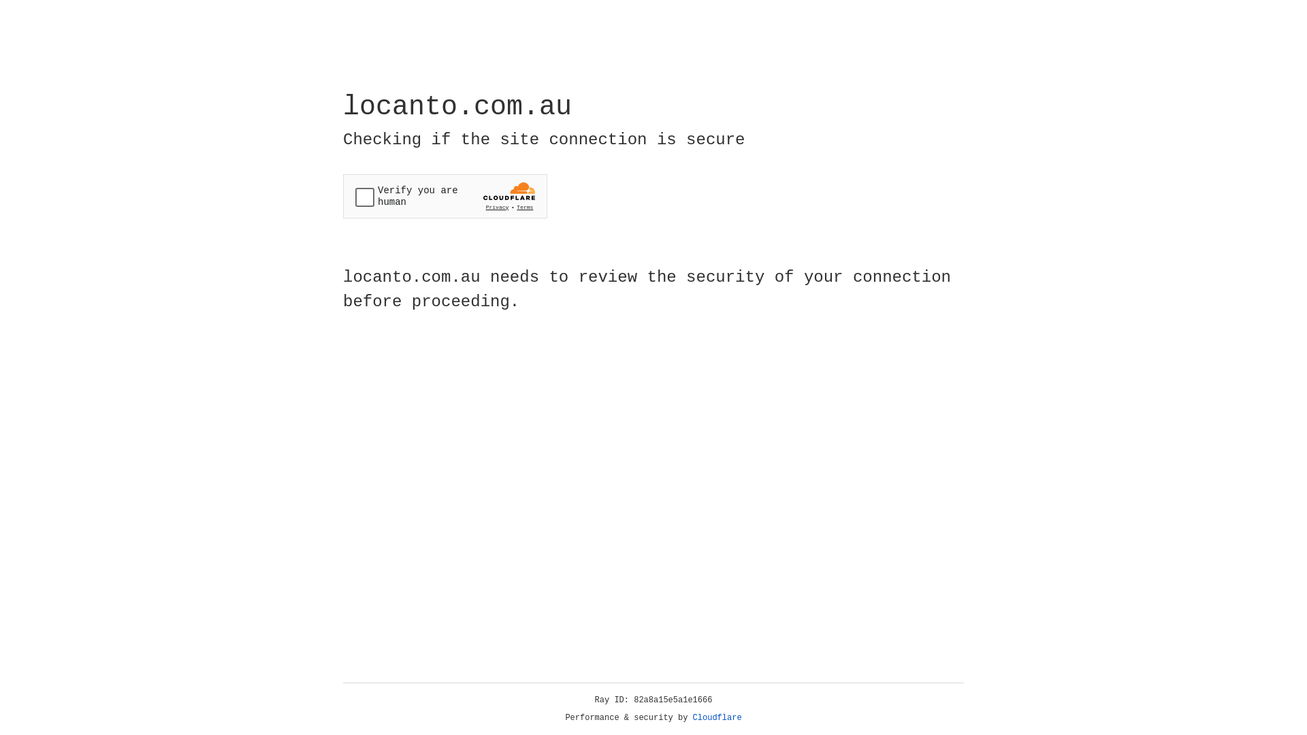 Image resolution: width=1307 pixels, height=735 pixels. I want to click on Cloudflare, so click(717, 718).